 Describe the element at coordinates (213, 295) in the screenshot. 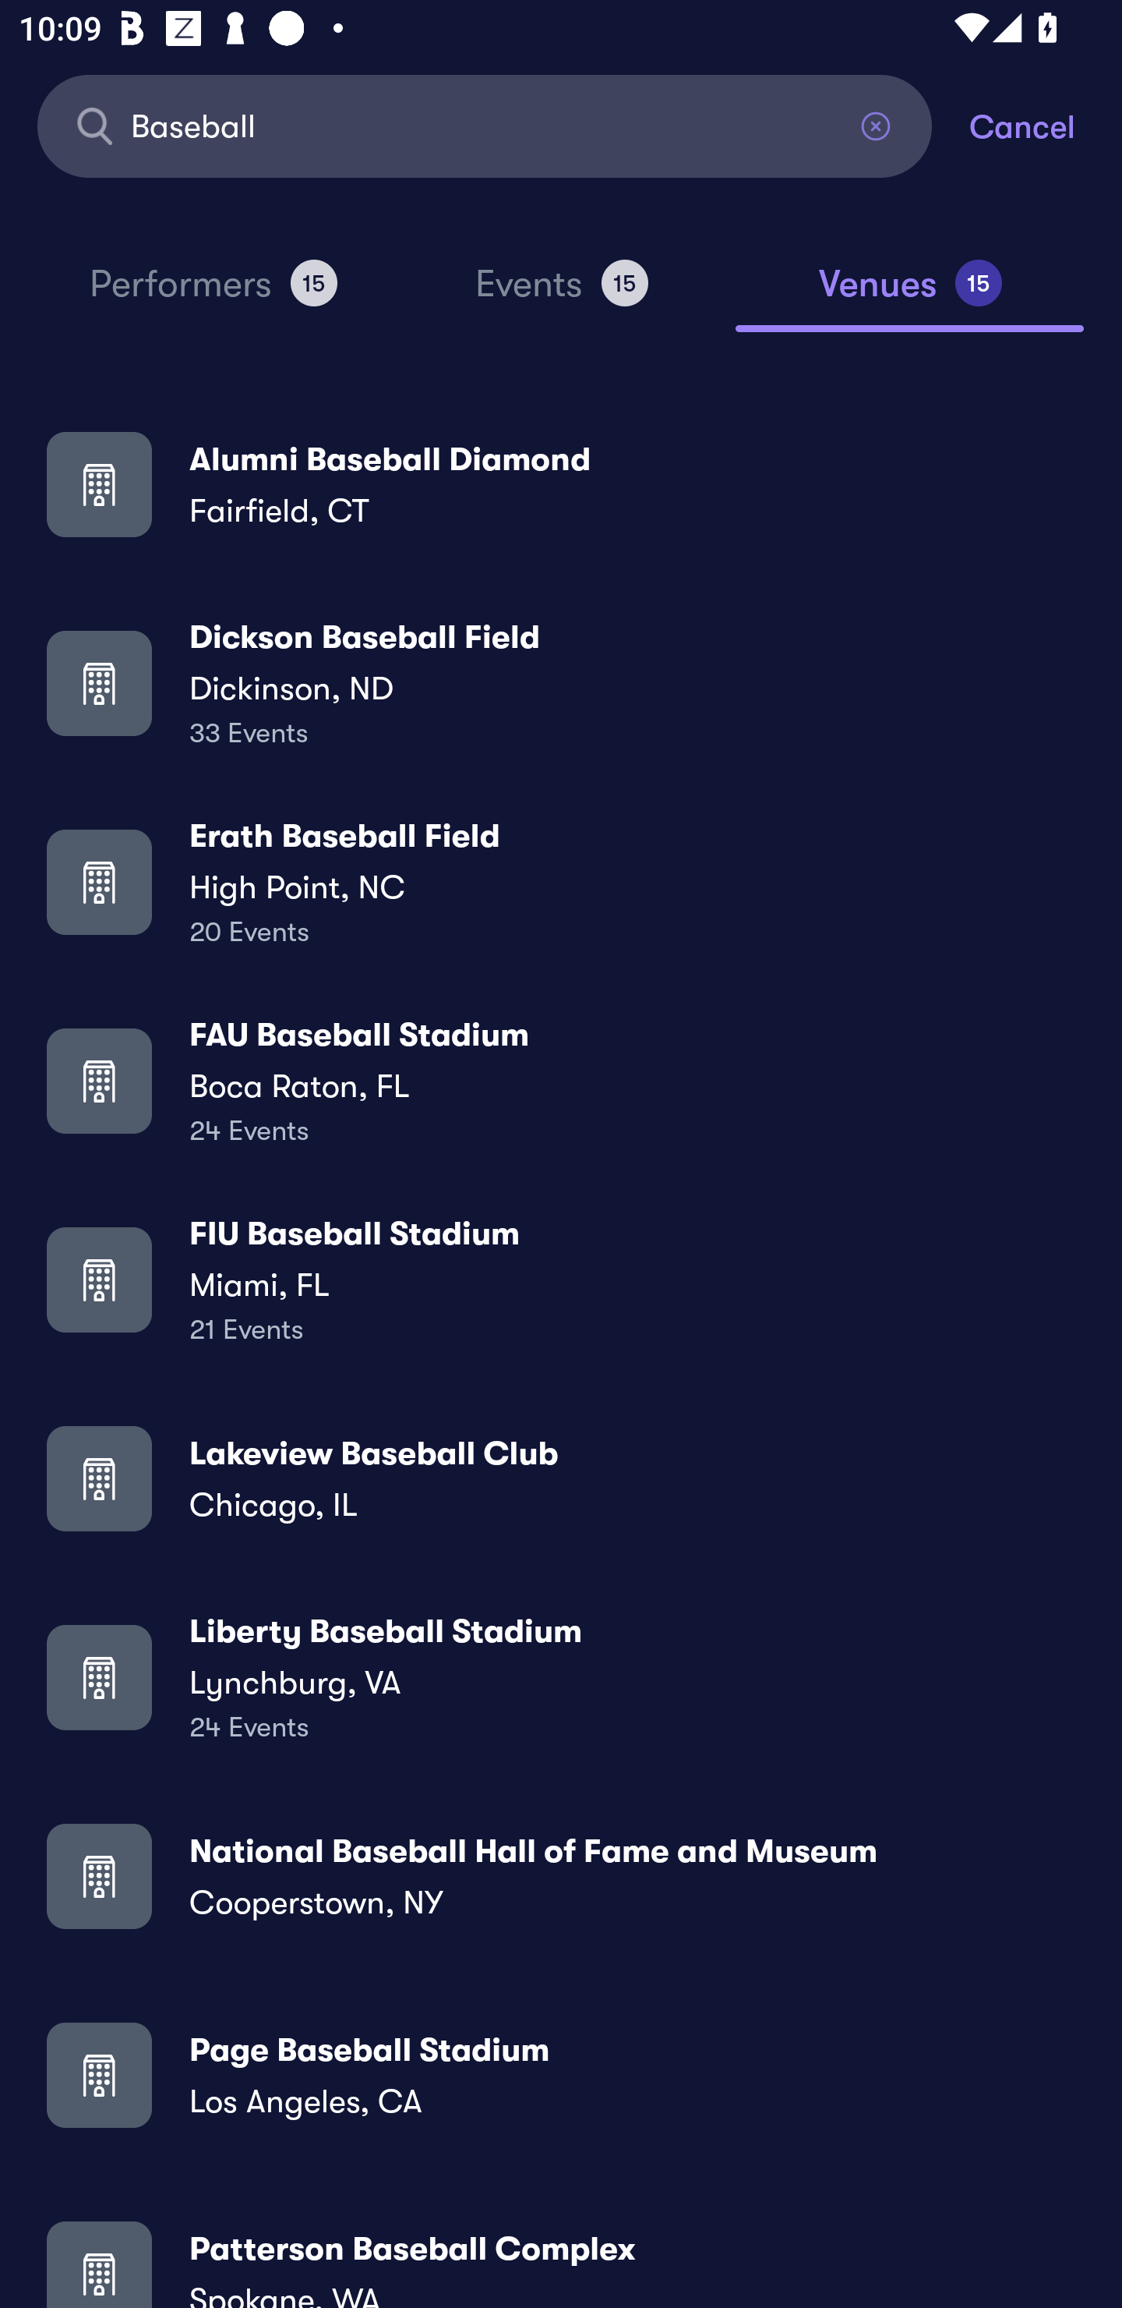

I see `Performers 15` at that location.